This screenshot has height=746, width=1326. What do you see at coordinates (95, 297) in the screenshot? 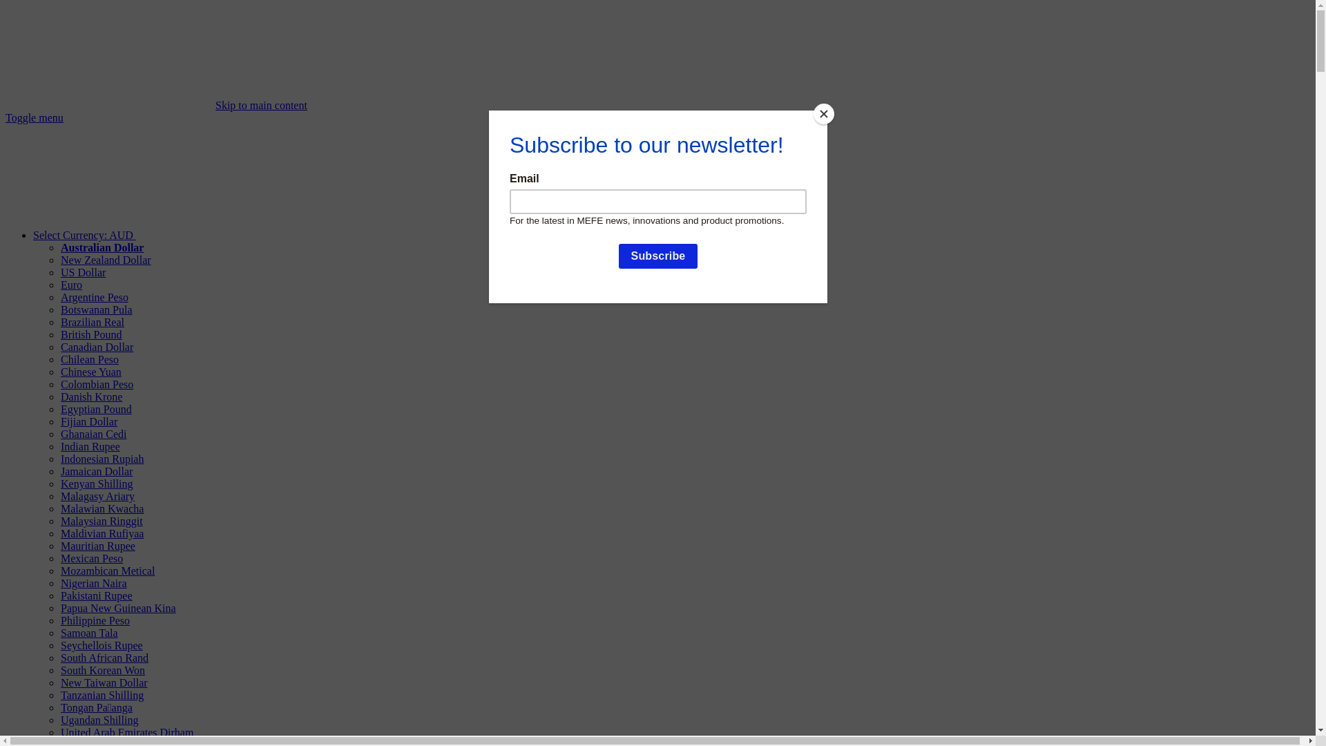
I see `Argentine Peso` at bounding box center [95, 297].